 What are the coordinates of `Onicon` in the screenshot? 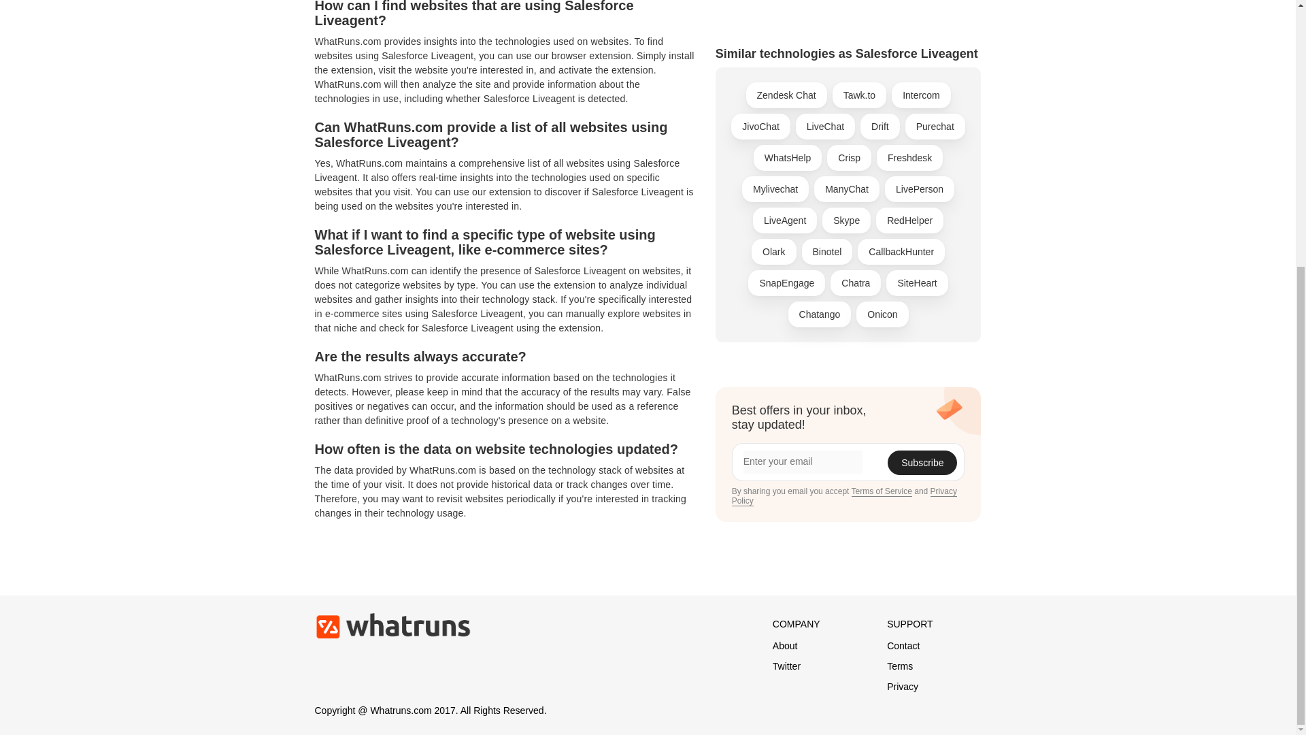 It's located at (882, 27).